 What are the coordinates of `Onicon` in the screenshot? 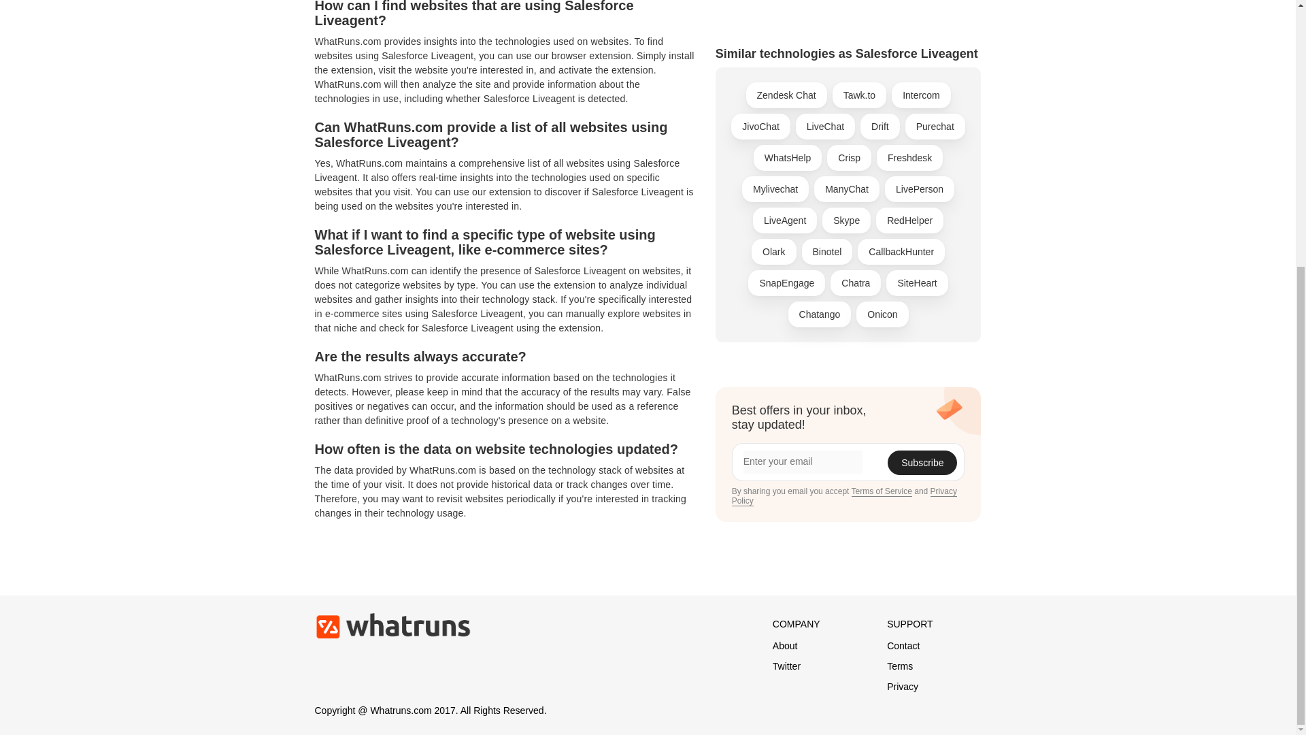 It's located at (882, 27).